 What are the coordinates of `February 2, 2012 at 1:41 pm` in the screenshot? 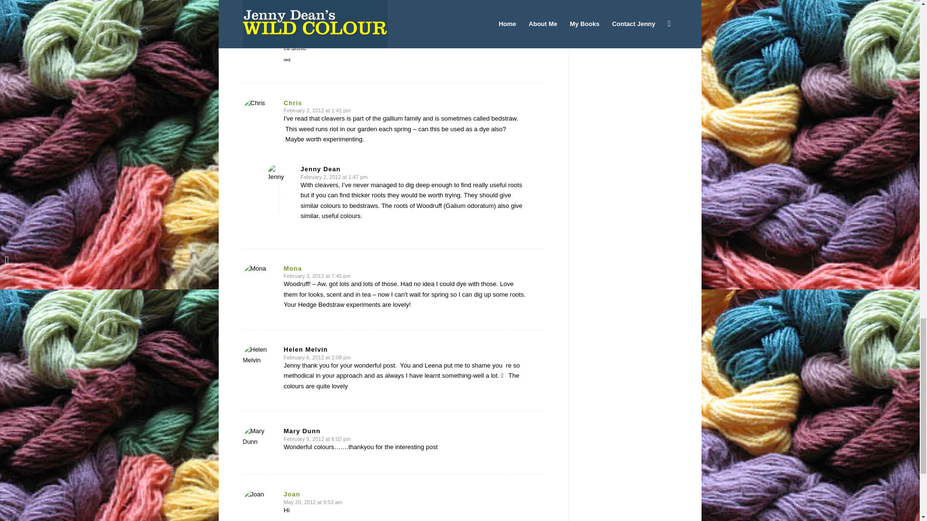 It's located at (317, 110).